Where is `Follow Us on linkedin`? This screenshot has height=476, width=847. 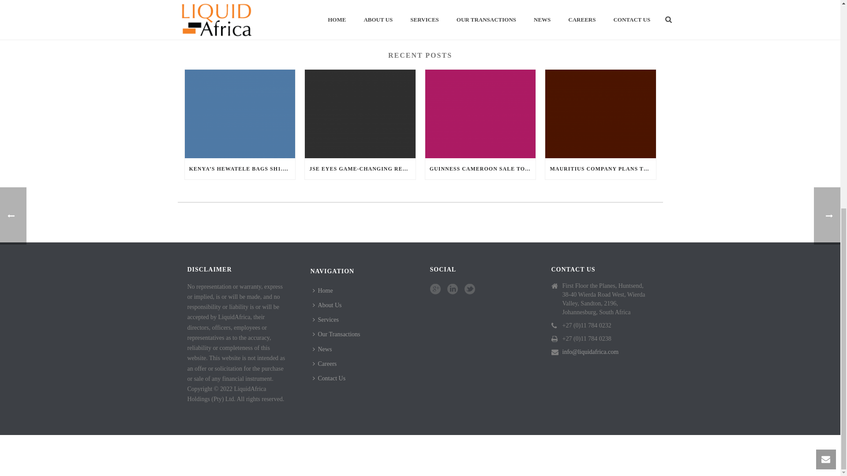
Follow Us on linkedin is located at coordinates (453, 289).